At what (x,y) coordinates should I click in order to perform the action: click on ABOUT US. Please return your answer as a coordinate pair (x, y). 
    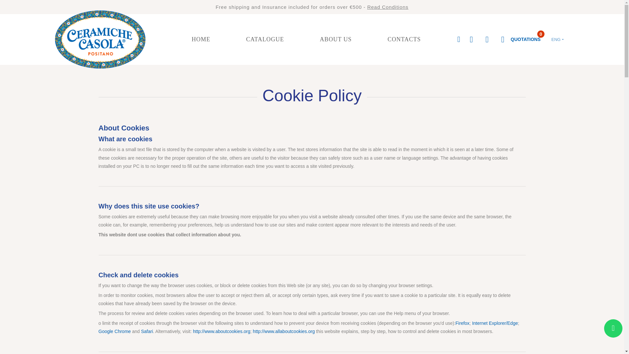
    Looking at the image, I should click on (265, 39).